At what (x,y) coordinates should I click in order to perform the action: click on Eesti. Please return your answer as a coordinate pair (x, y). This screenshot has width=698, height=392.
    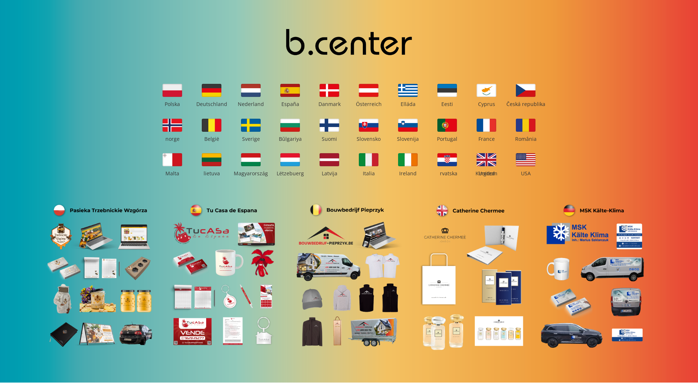
    Looking at the image, I should click on (447, 104).